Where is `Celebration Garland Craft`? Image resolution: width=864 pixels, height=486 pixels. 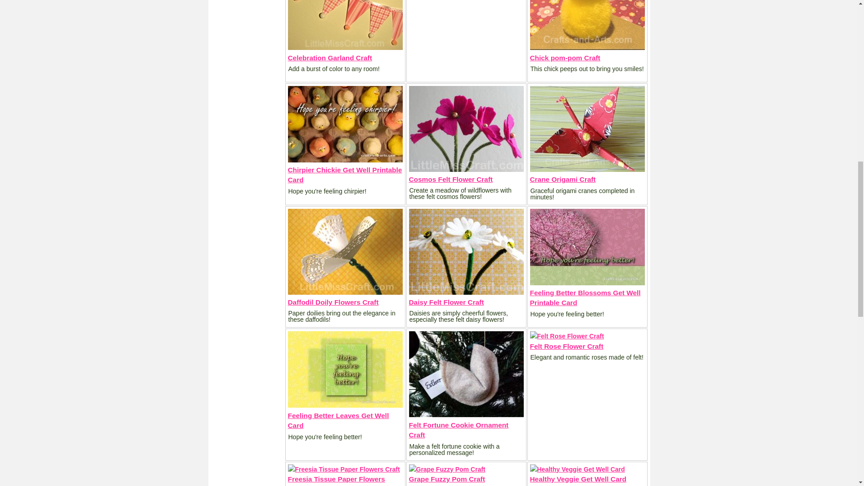
Celebration Garland Craft is located at coordinates (330, 58).